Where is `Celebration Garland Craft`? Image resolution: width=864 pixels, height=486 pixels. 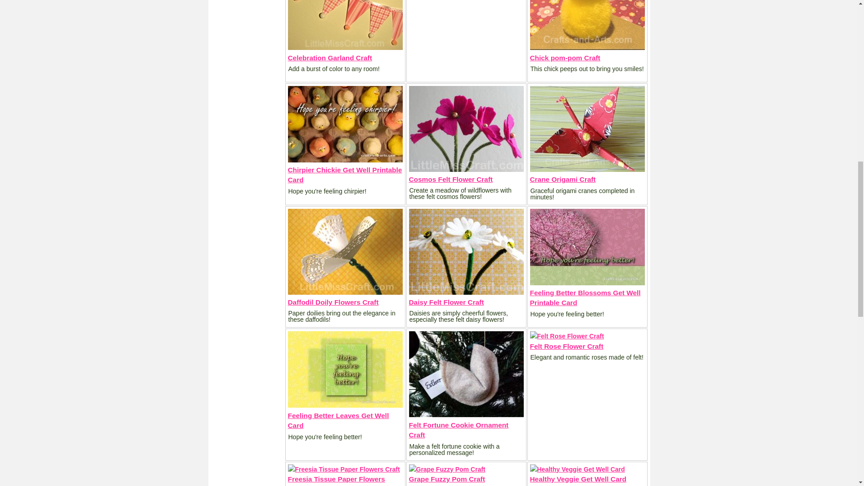
Celebration Garland Craft is located at coordinates (330, 58).